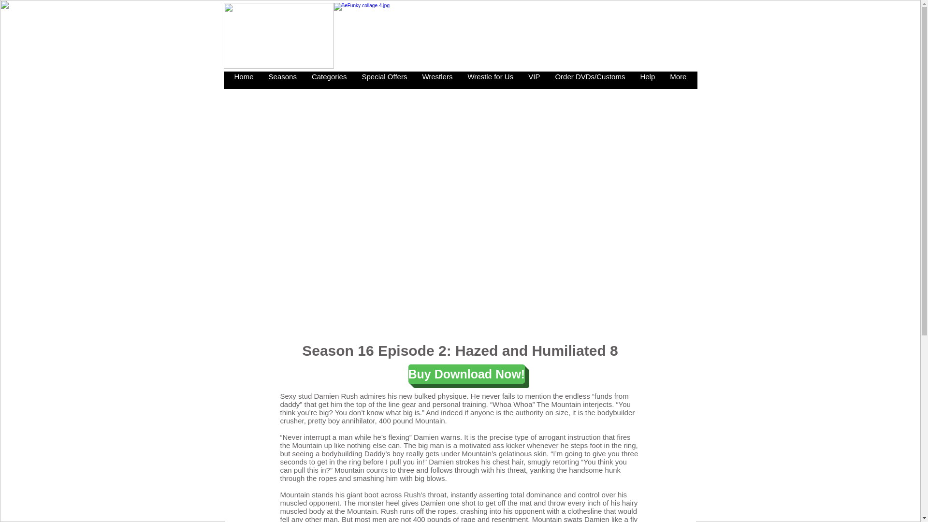  Describe the element at coordinates (384, 80) in the screenshot. I see `Special Offers` at that location.